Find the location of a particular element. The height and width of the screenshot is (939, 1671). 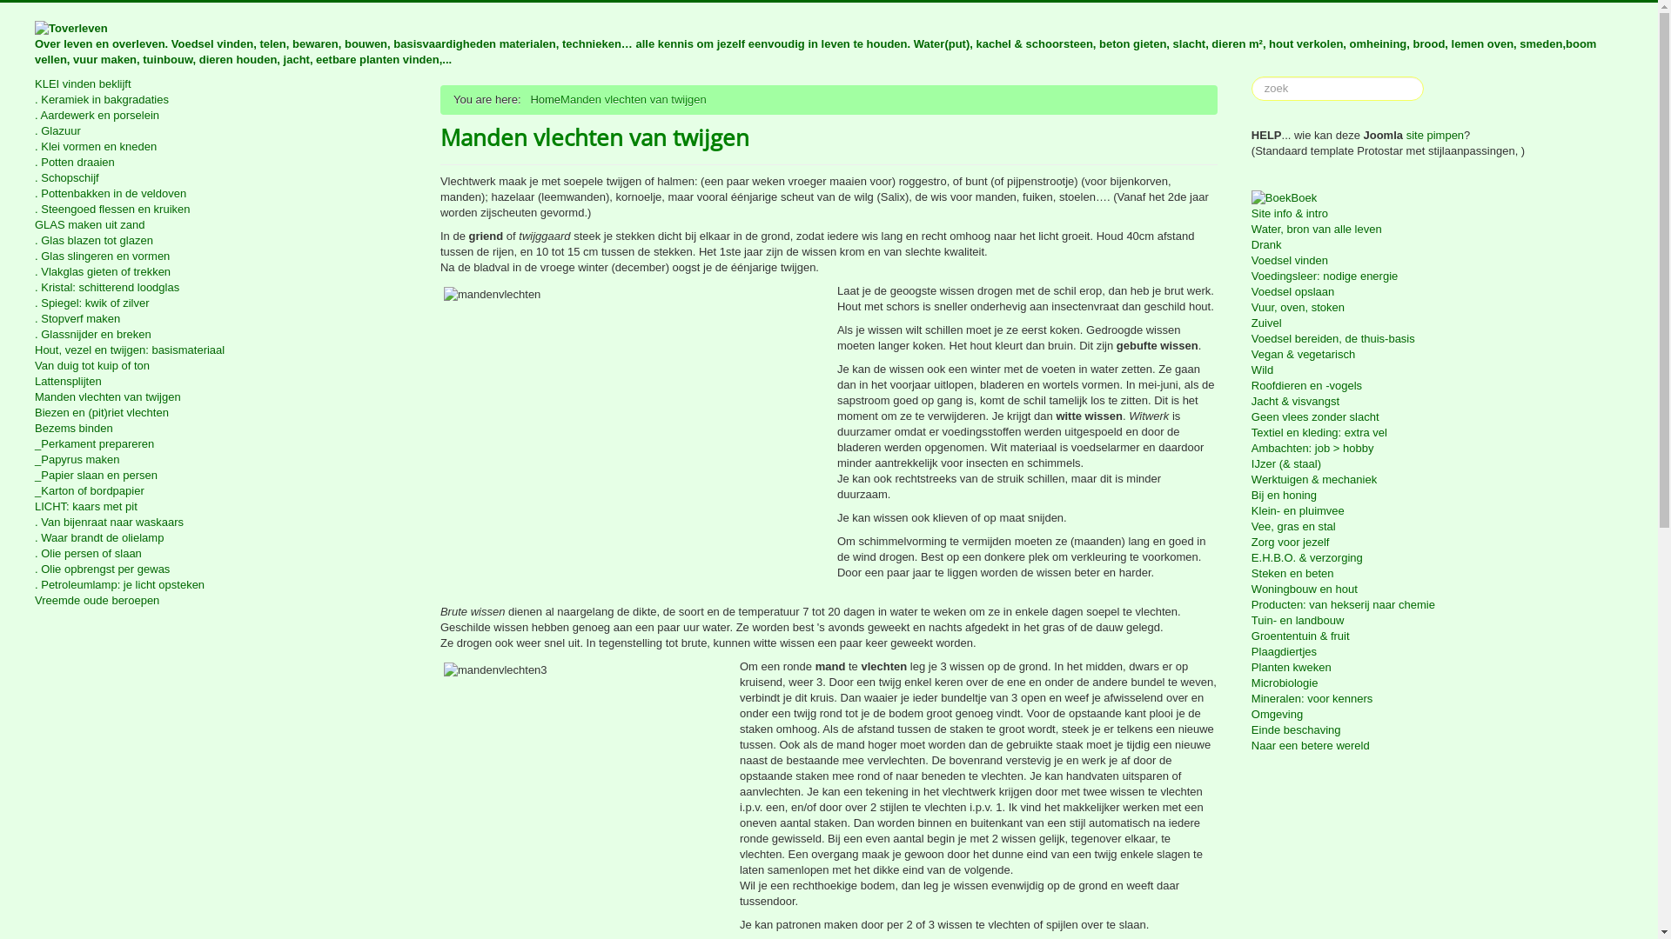

Groententuin & fruit is located at coordinates (1438, 636).